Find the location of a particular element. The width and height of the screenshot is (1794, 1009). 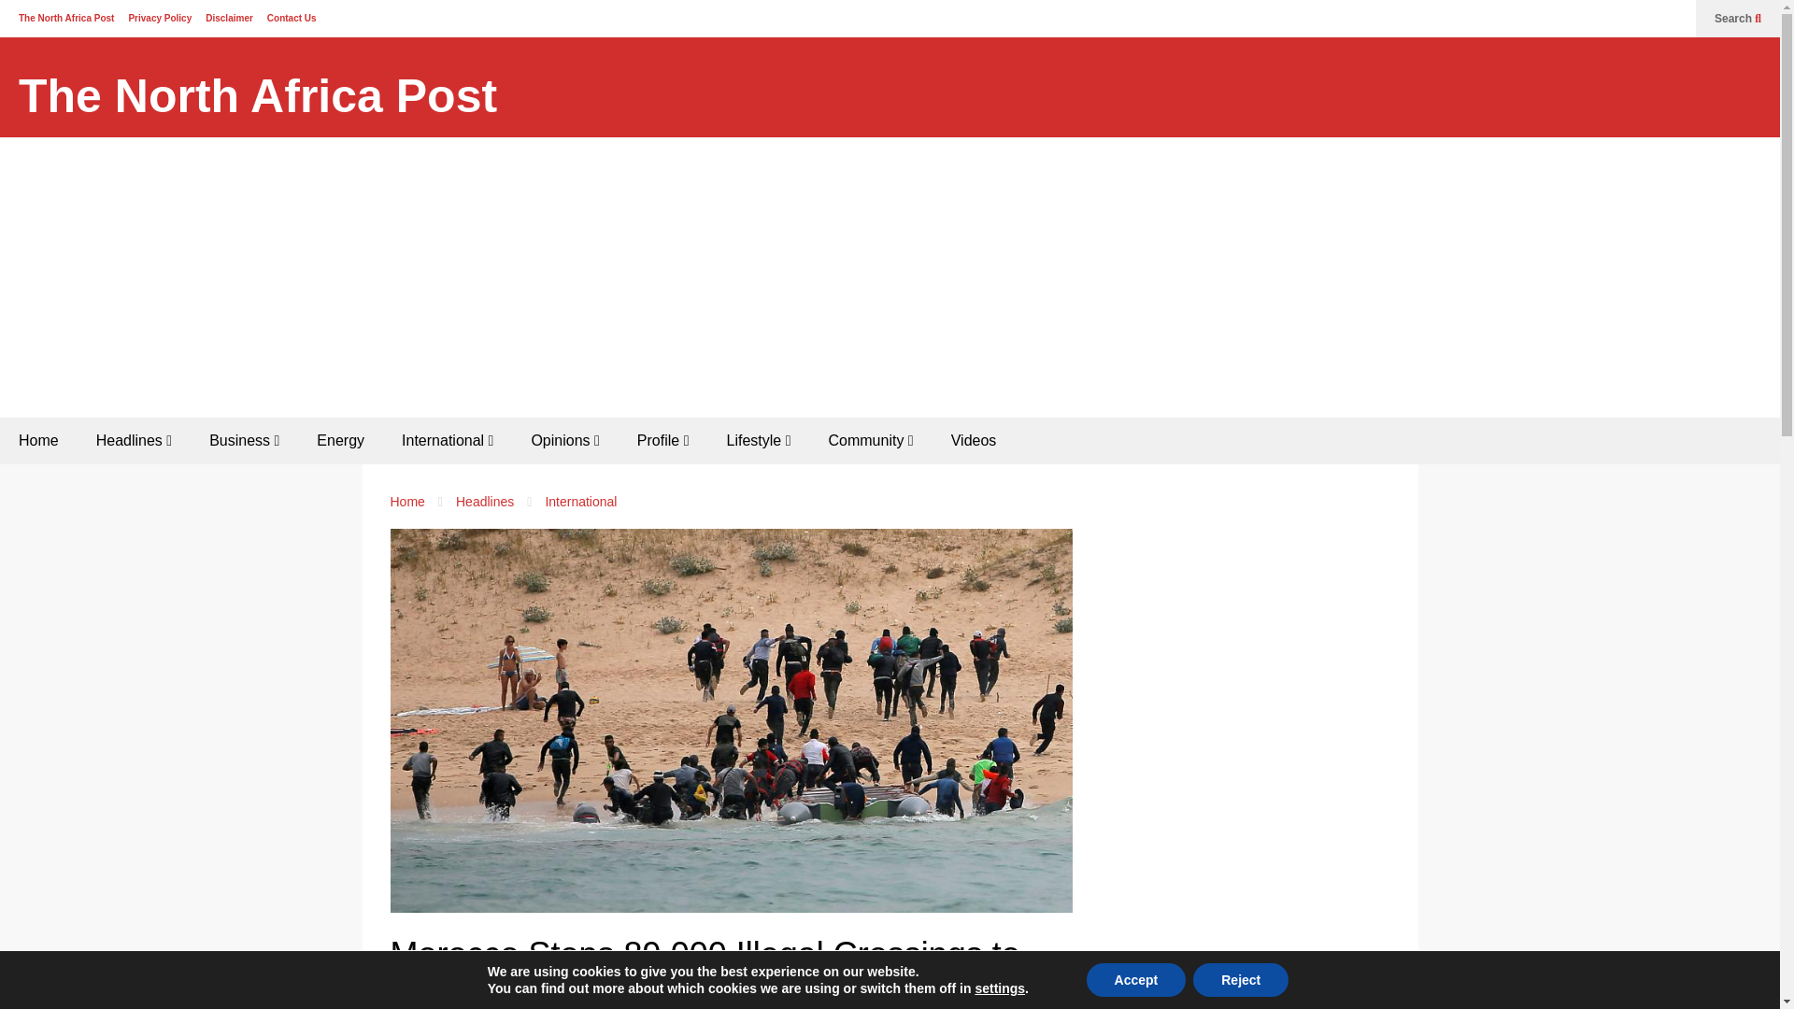

International is located at coordinates (447, 441).